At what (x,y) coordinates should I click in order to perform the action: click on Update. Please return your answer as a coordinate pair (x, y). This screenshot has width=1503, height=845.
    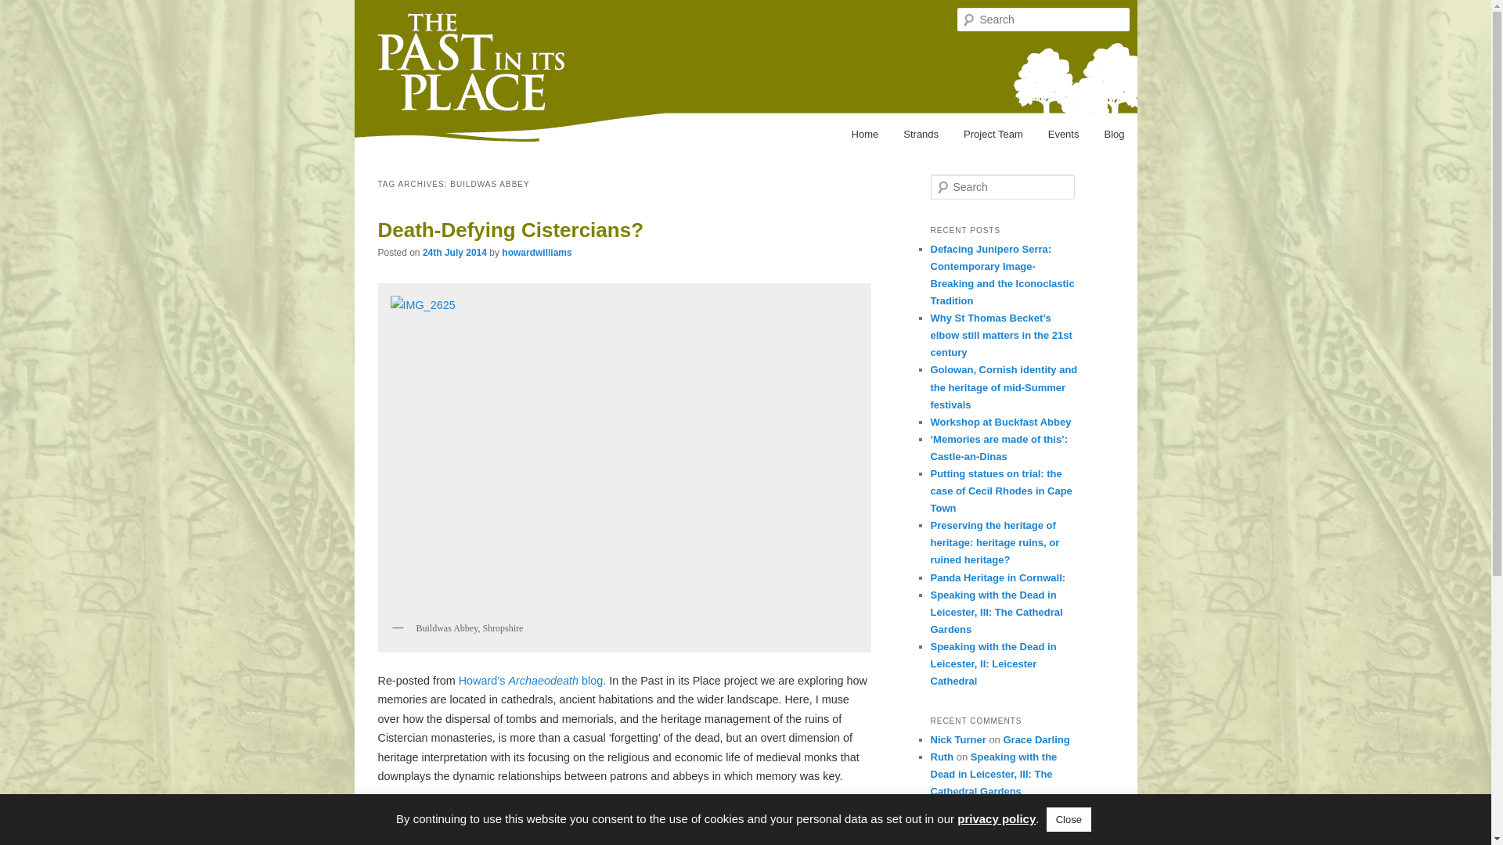
    Looking at the image, I should click on (986, 809).